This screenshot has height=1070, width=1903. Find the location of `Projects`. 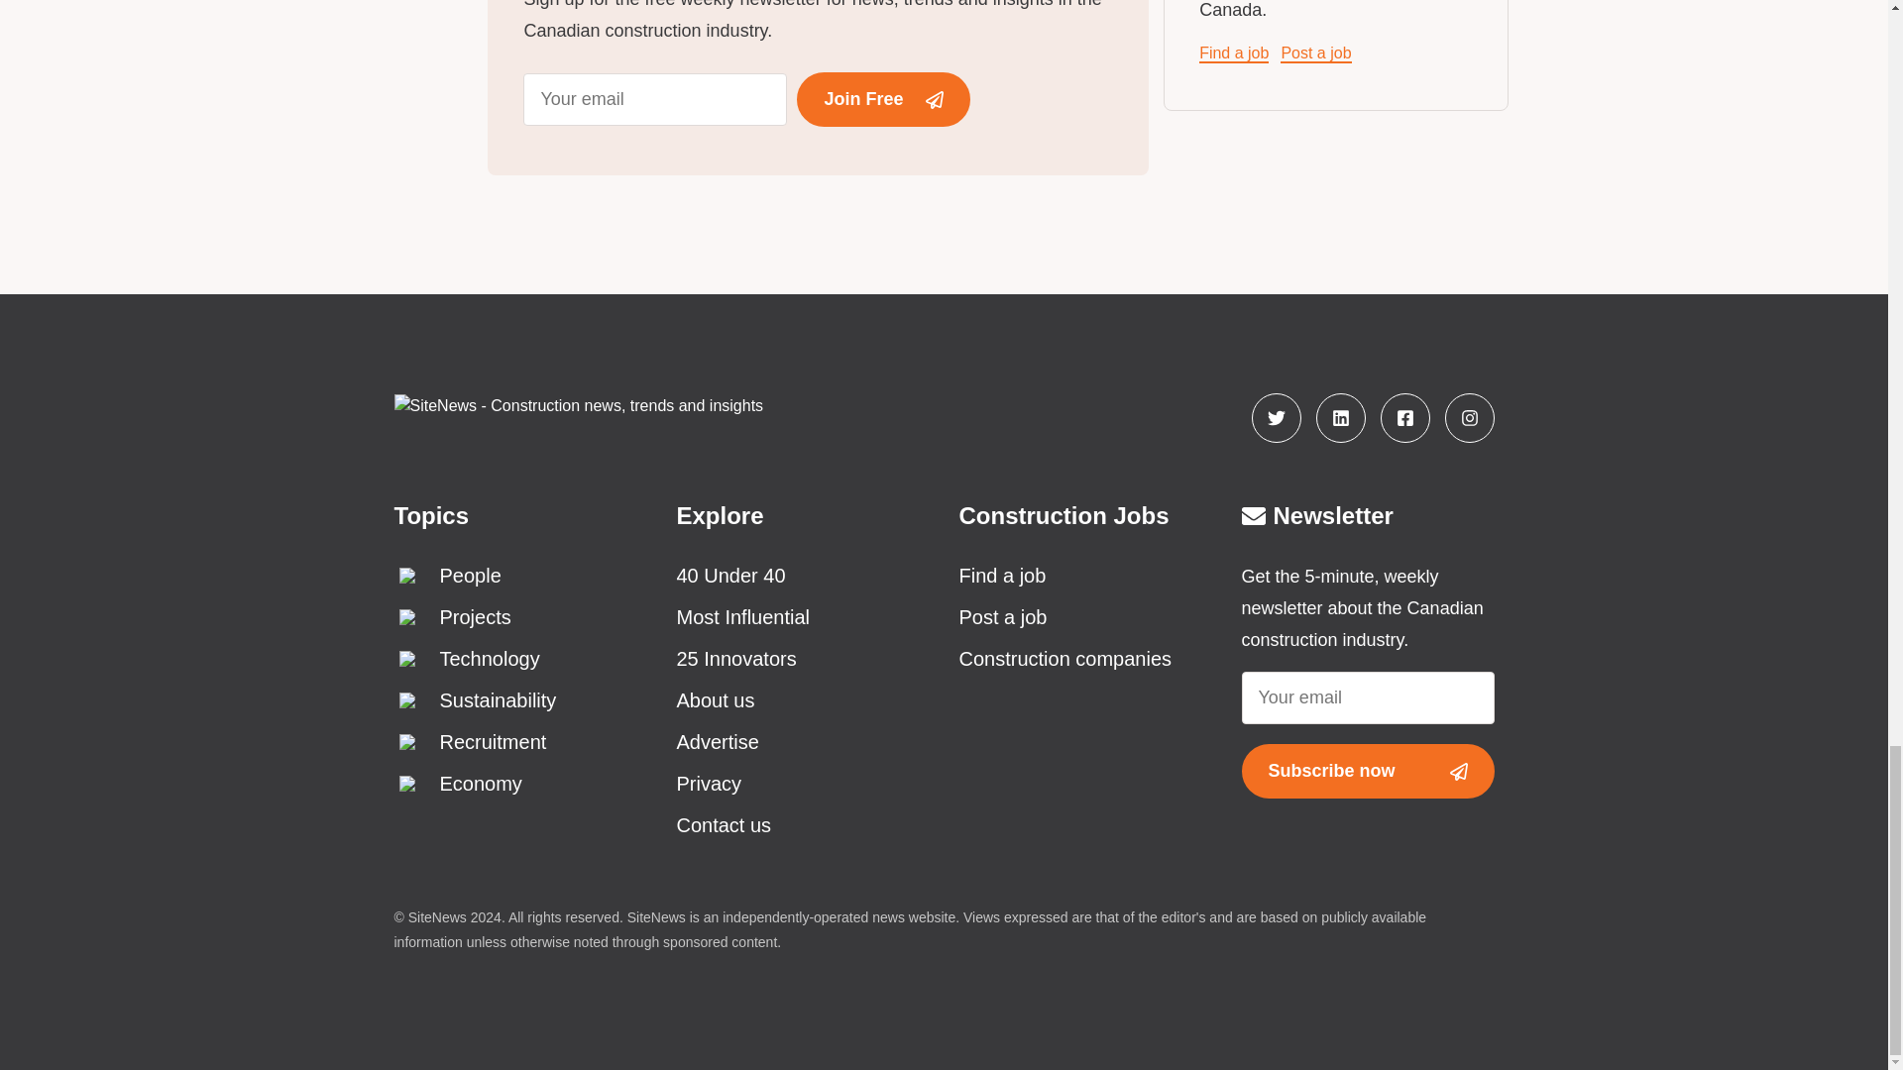

Projects is located at coordinates (519, 617).